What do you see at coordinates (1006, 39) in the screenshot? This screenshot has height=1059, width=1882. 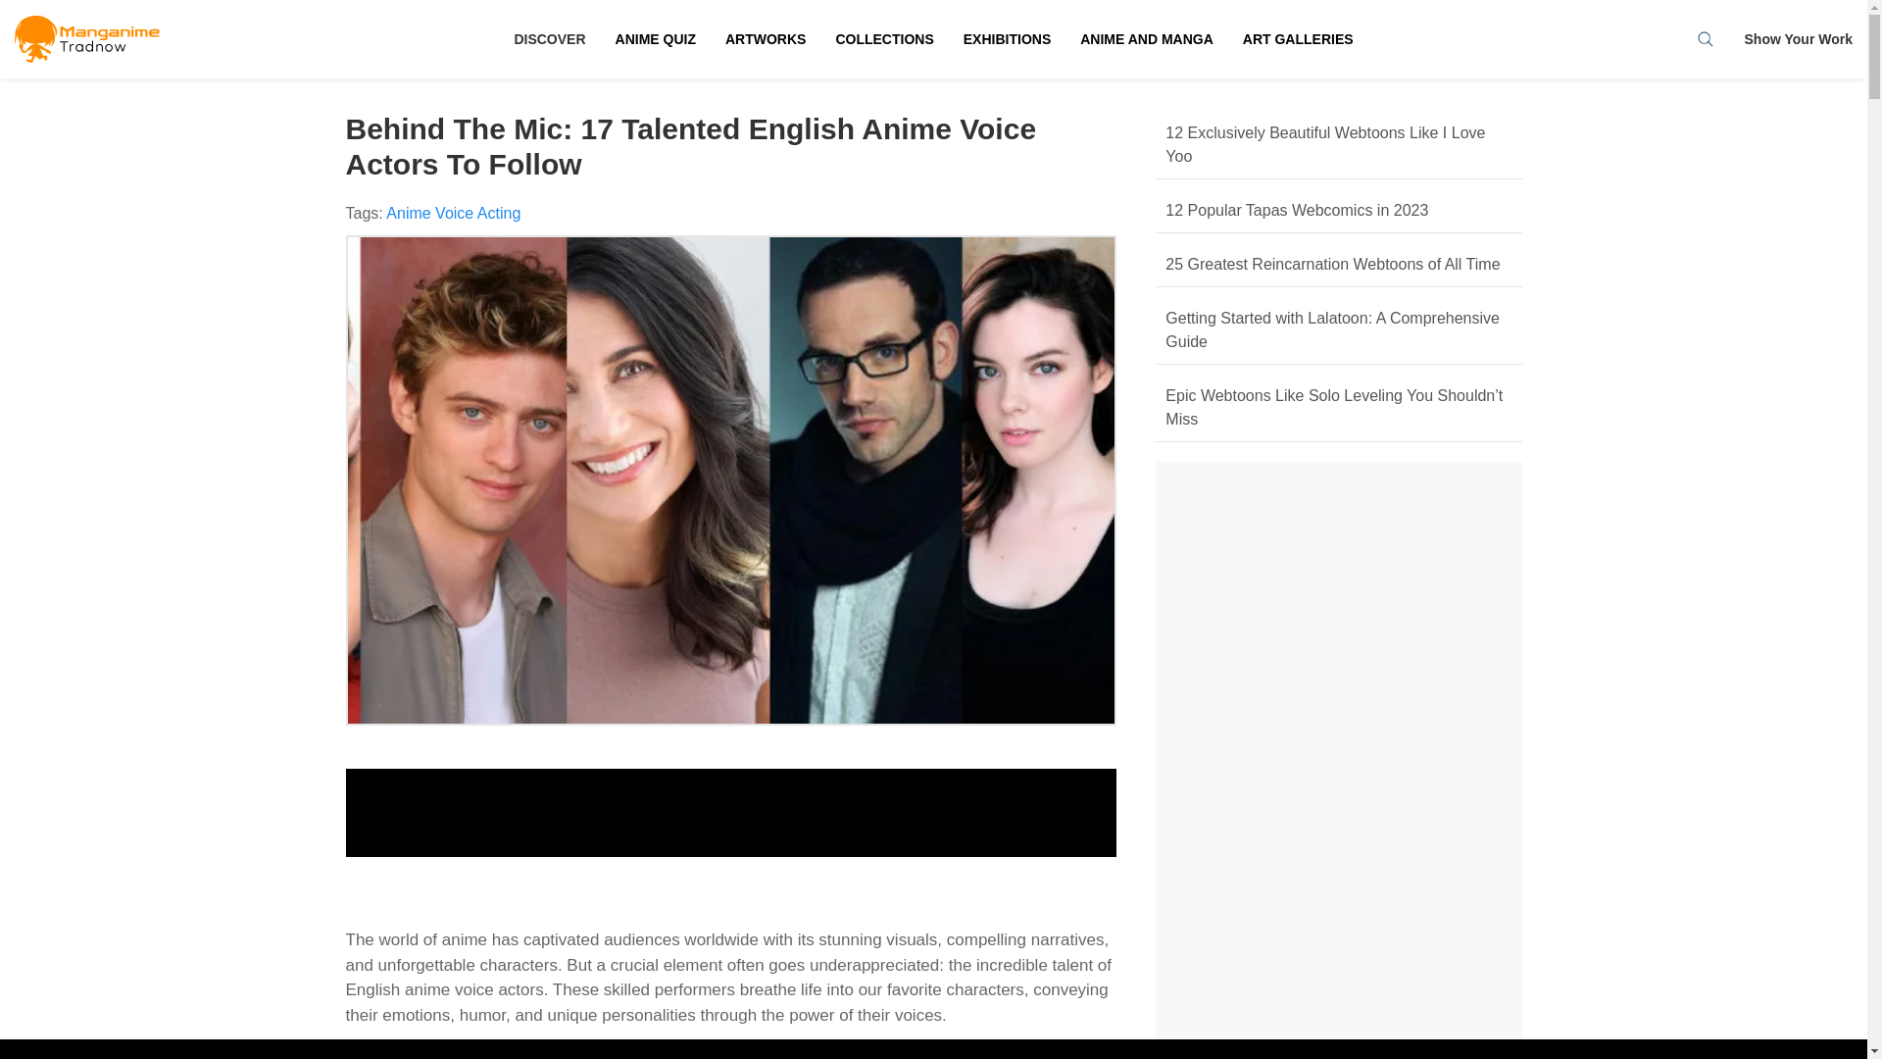 I see `EXHIBITIONS` at bounding box center [1006, 39].